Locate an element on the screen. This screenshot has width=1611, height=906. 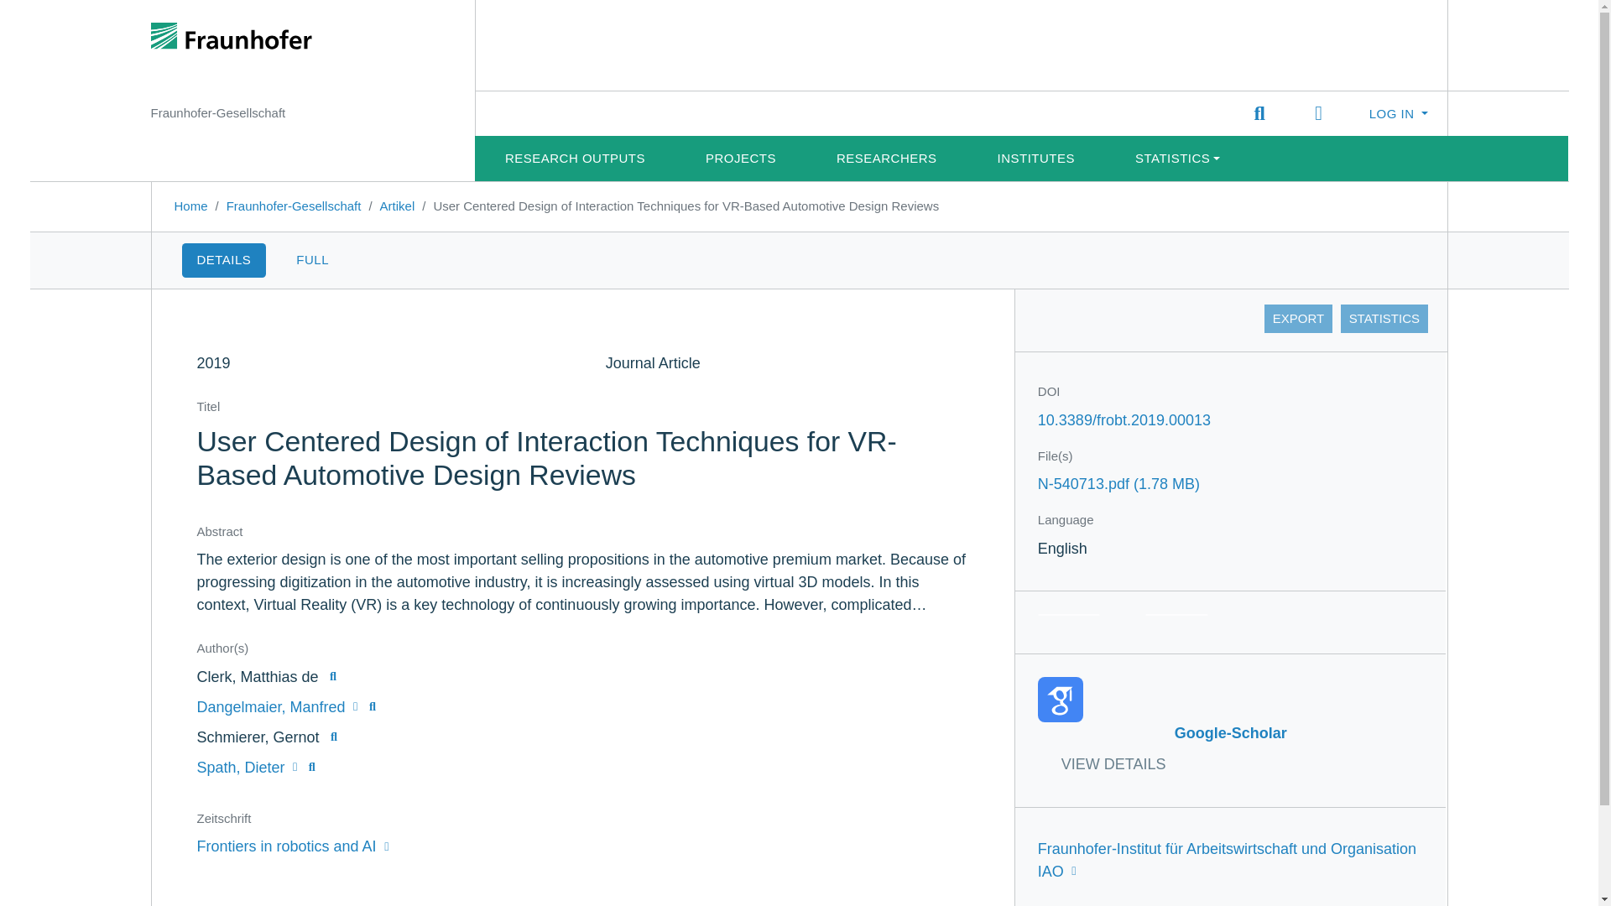
Spath, Dieter is located at coordinates (1384, 319).